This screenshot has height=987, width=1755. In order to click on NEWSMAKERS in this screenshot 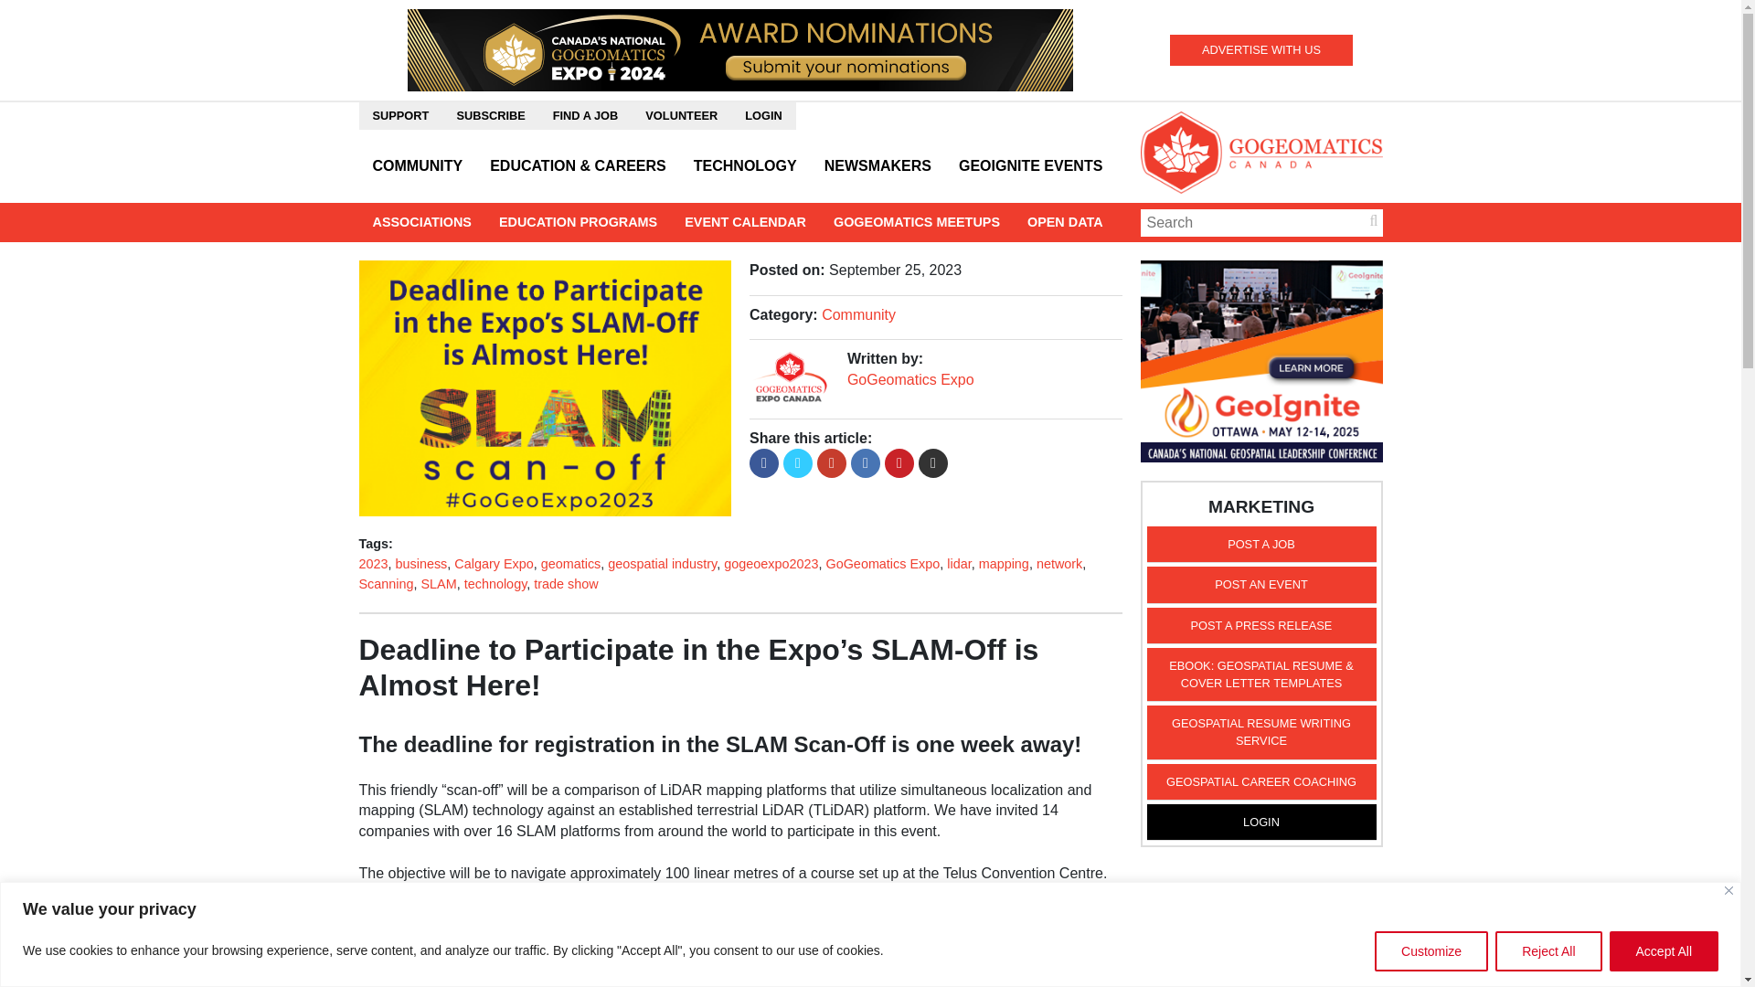, I will do `click(877, 166)`.